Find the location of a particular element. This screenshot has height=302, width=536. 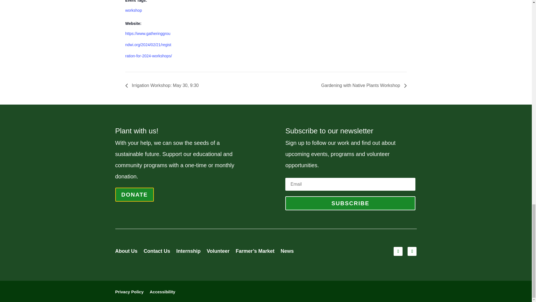

News is located at coordinates (287, 252).